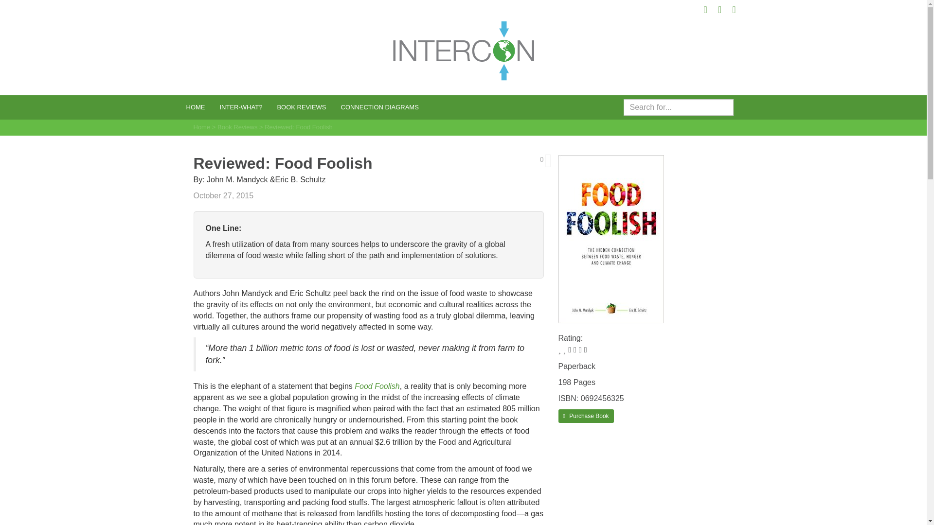  Describe the element at coordinates (302, 107) in the screenshot. I see `Book Reviews` at that location.